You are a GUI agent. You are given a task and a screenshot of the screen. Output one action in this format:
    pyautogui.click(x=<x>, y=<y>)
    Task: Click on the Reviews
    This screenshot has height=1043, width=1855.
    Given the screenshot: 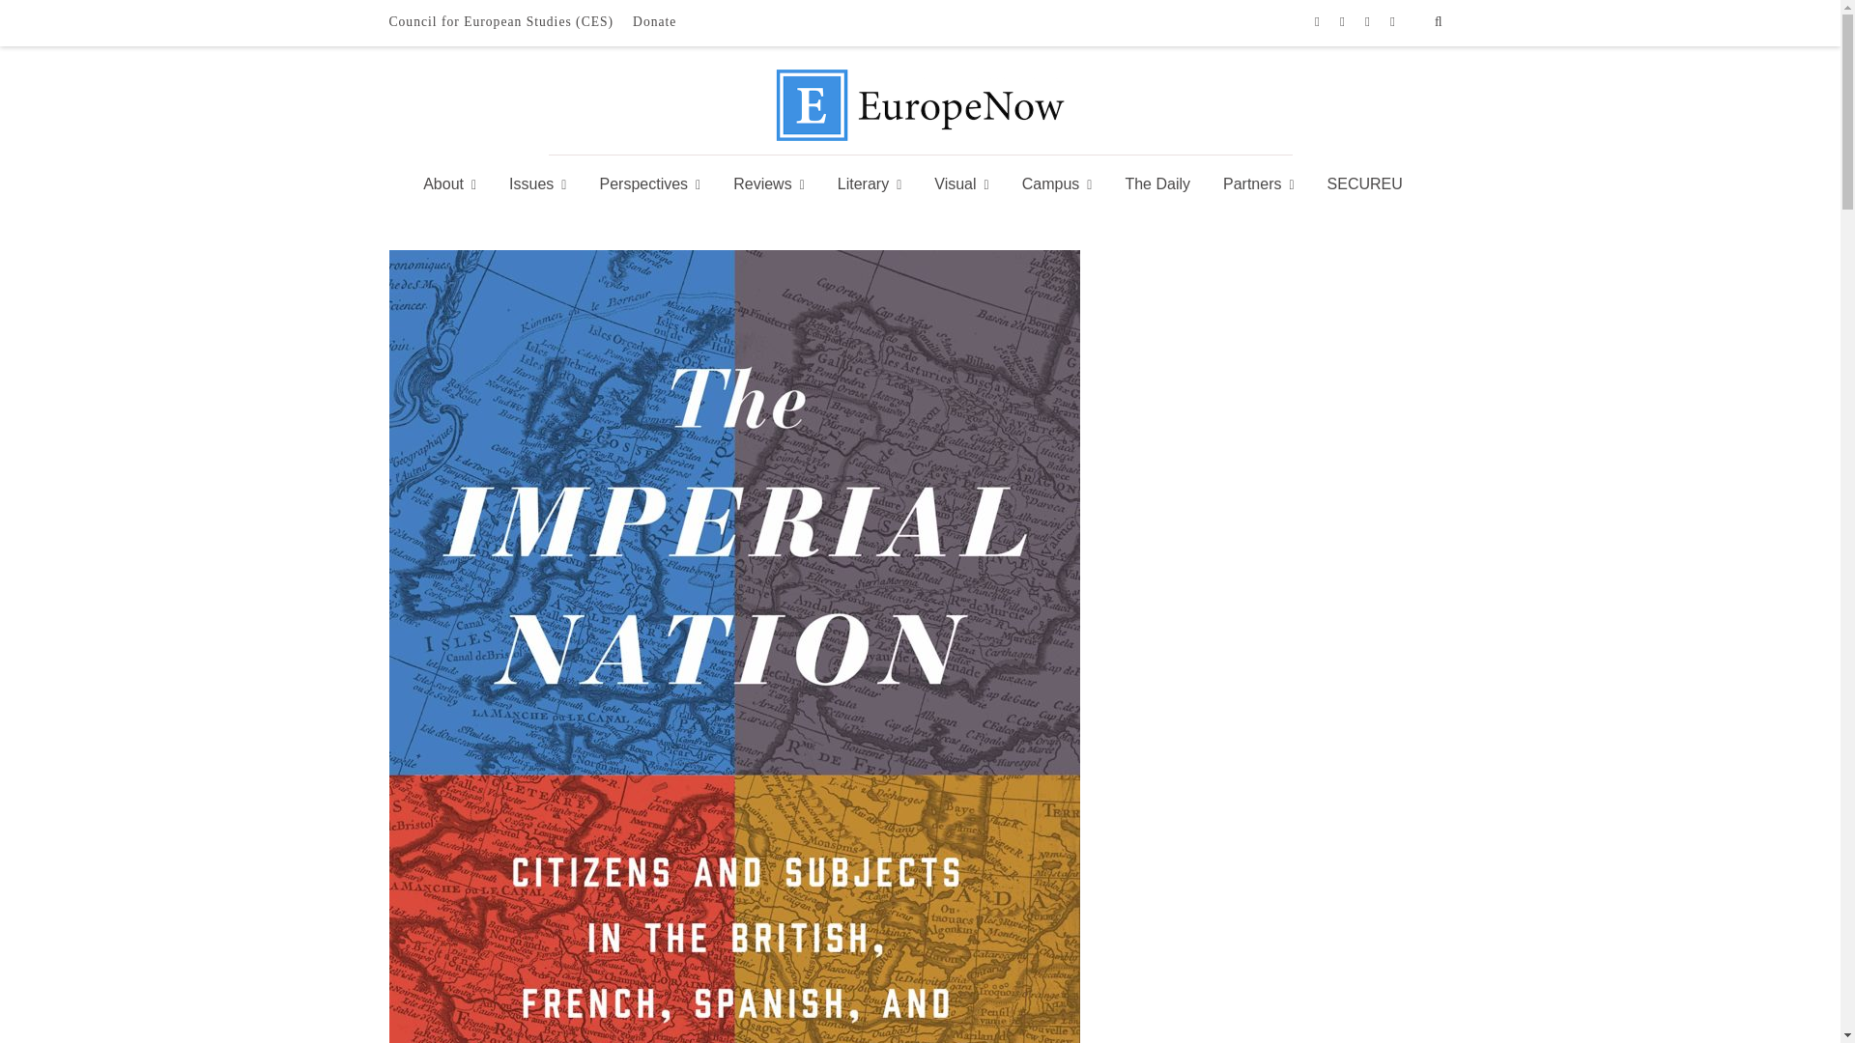 What is the action you would take?
    pyautogui.click(x=769, y=184)
    